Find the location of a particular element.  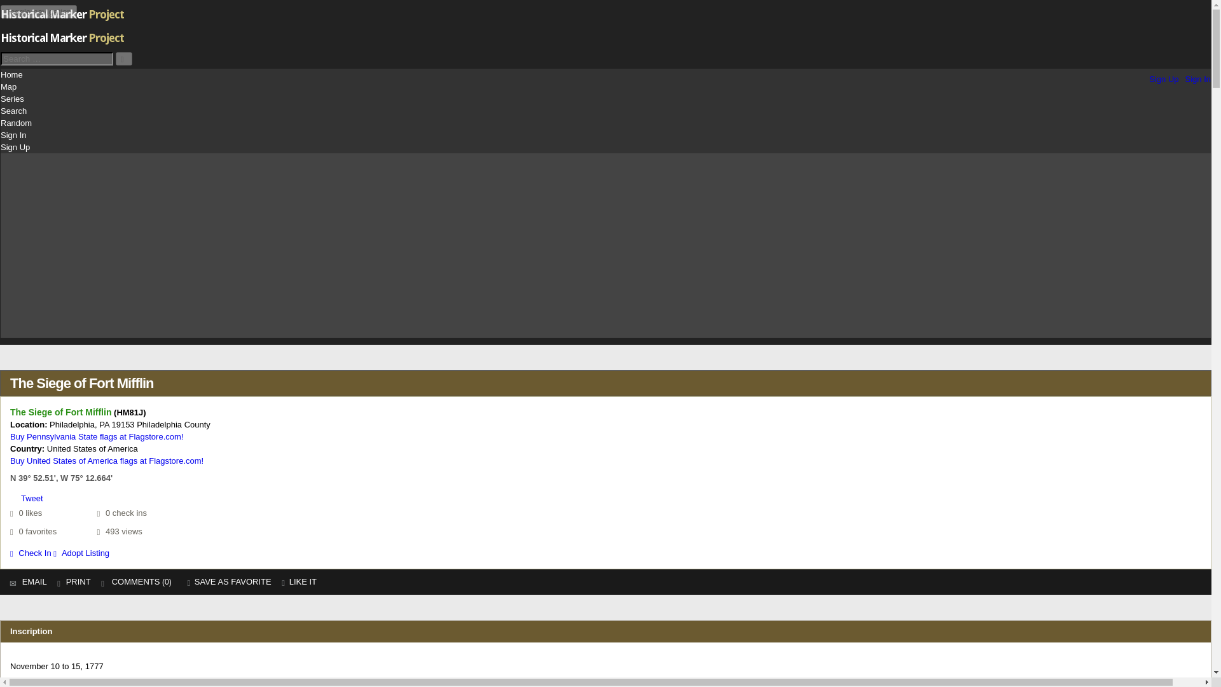

Historical Marker Project is located at coordinates (64, 24).